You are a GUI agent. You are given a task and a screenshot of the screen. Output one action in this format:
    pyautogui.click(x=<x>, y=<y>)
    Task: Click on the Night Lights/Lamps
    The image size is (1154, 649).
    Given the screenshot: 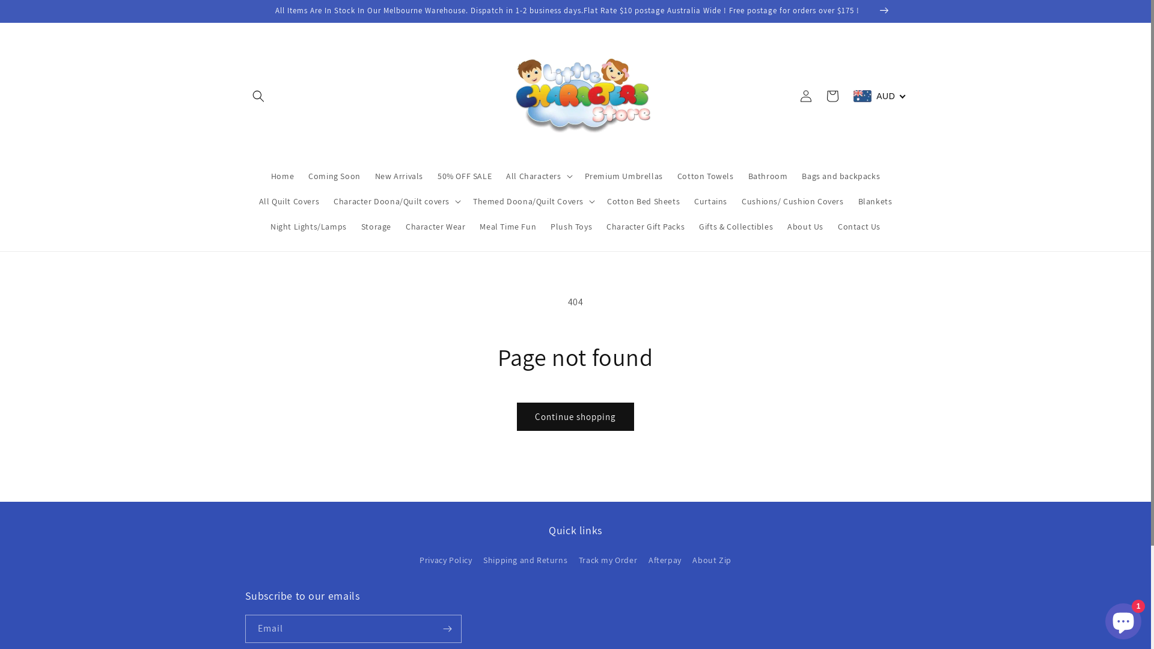 What is the action you would take?
    pyautogui.click(x=309, y=227)
    